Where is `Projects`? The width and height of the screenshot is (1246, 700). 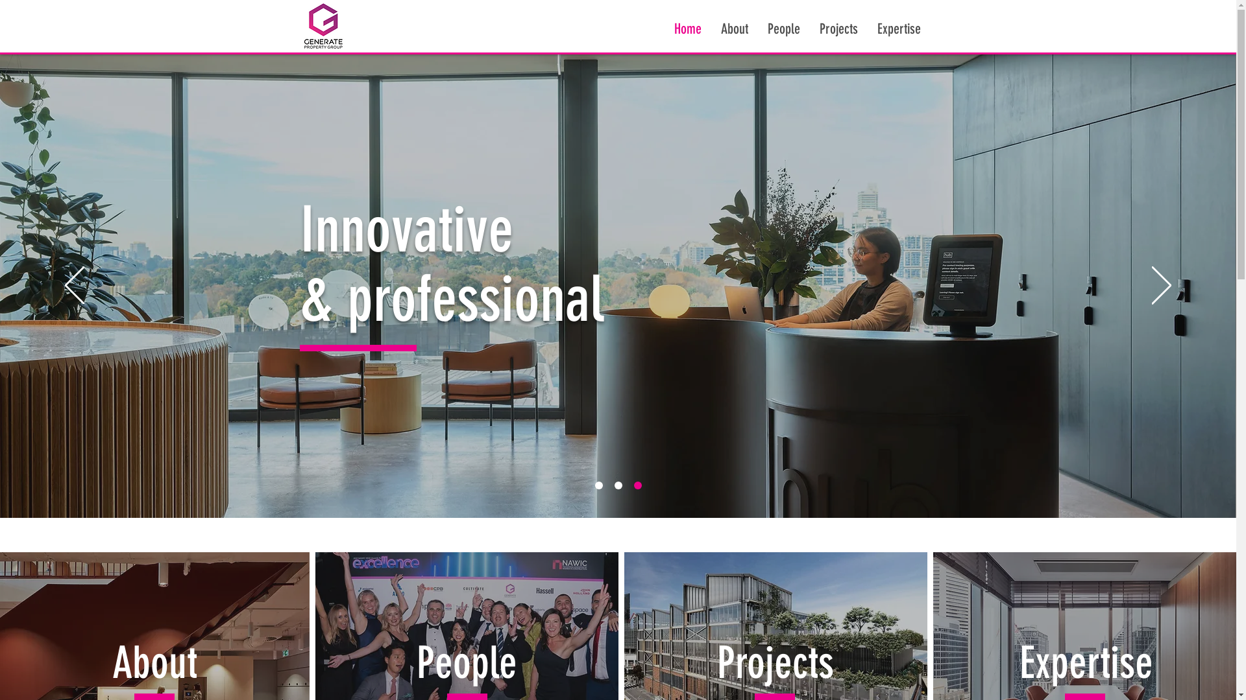 Projects is located at coordinates (838, 29).